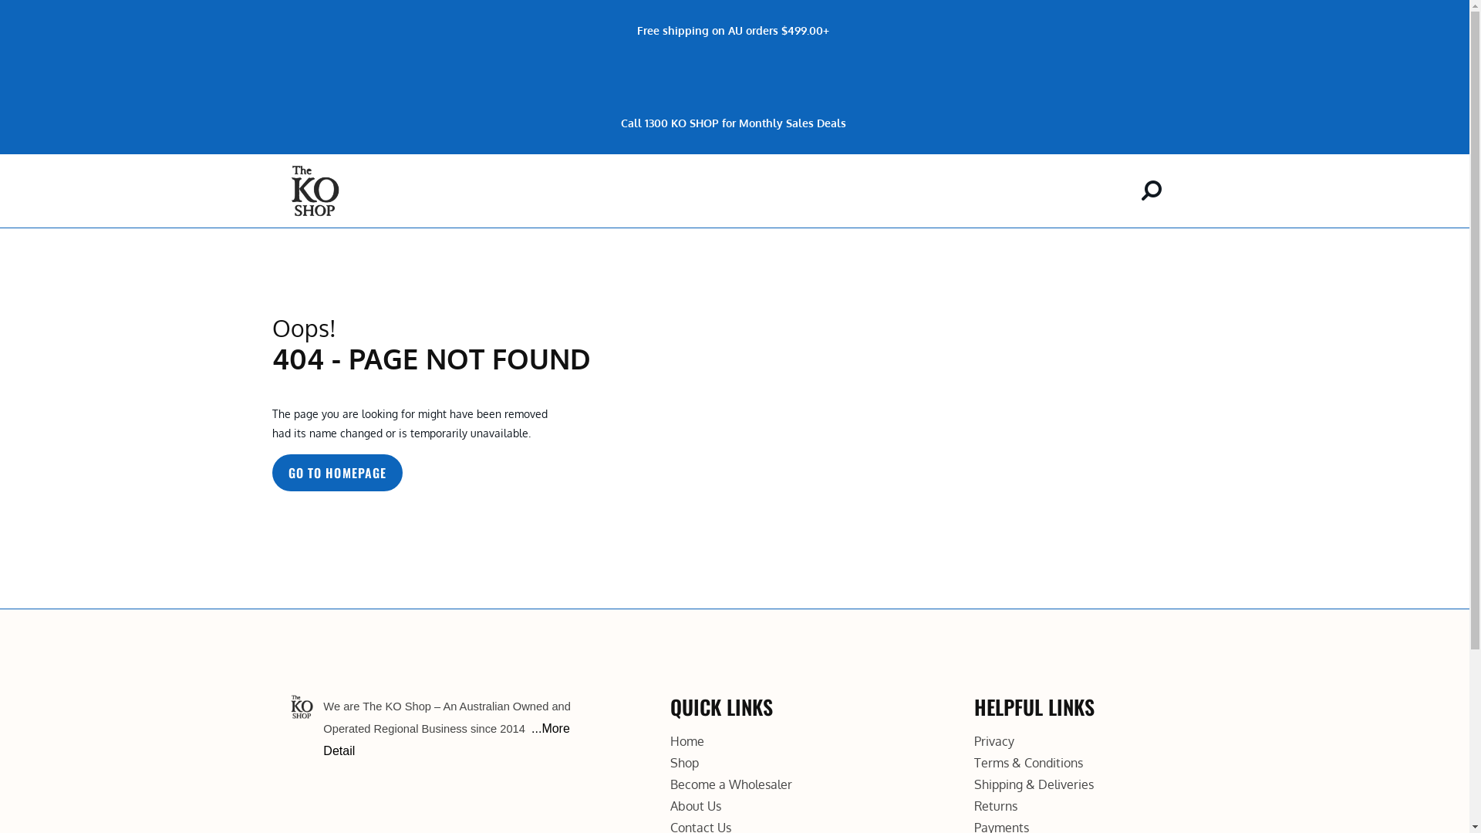  Describe the element at coordinates (696, 806) in the screenshot. I see `About Us` at that location.